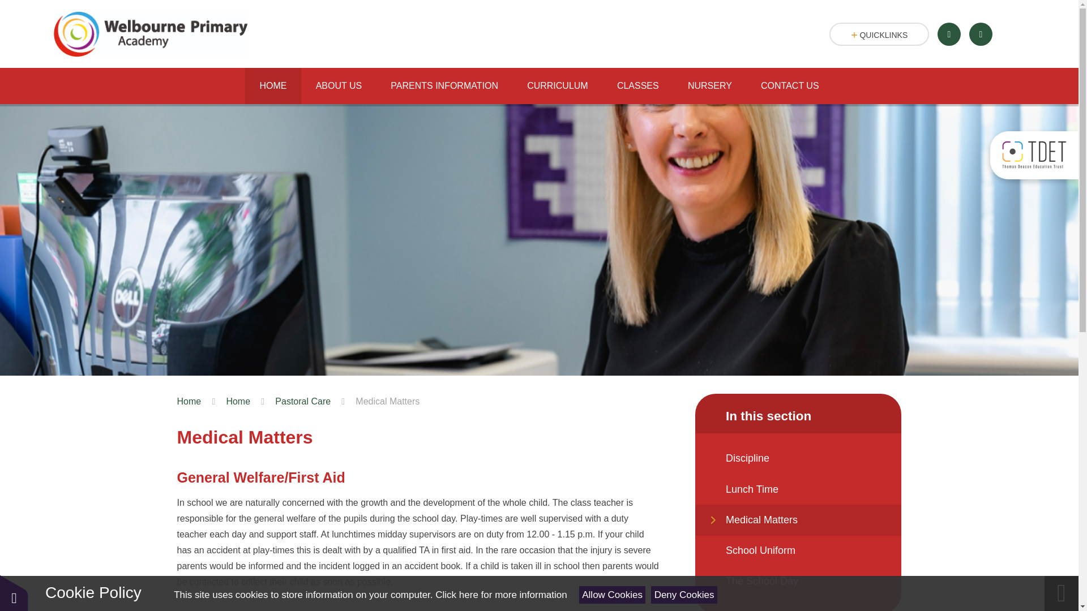  What do you see at coordinates (273, 85) in the screenshot?
I see `HOME` at bounding box center [273, 85].